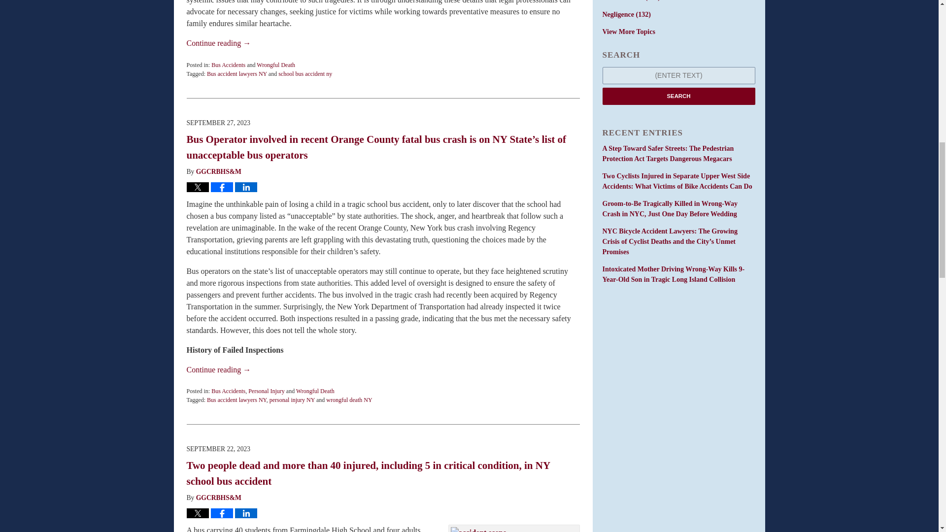  I want to click on View all posts tagged with Bus accident lawyers NY, so click(236, 73).